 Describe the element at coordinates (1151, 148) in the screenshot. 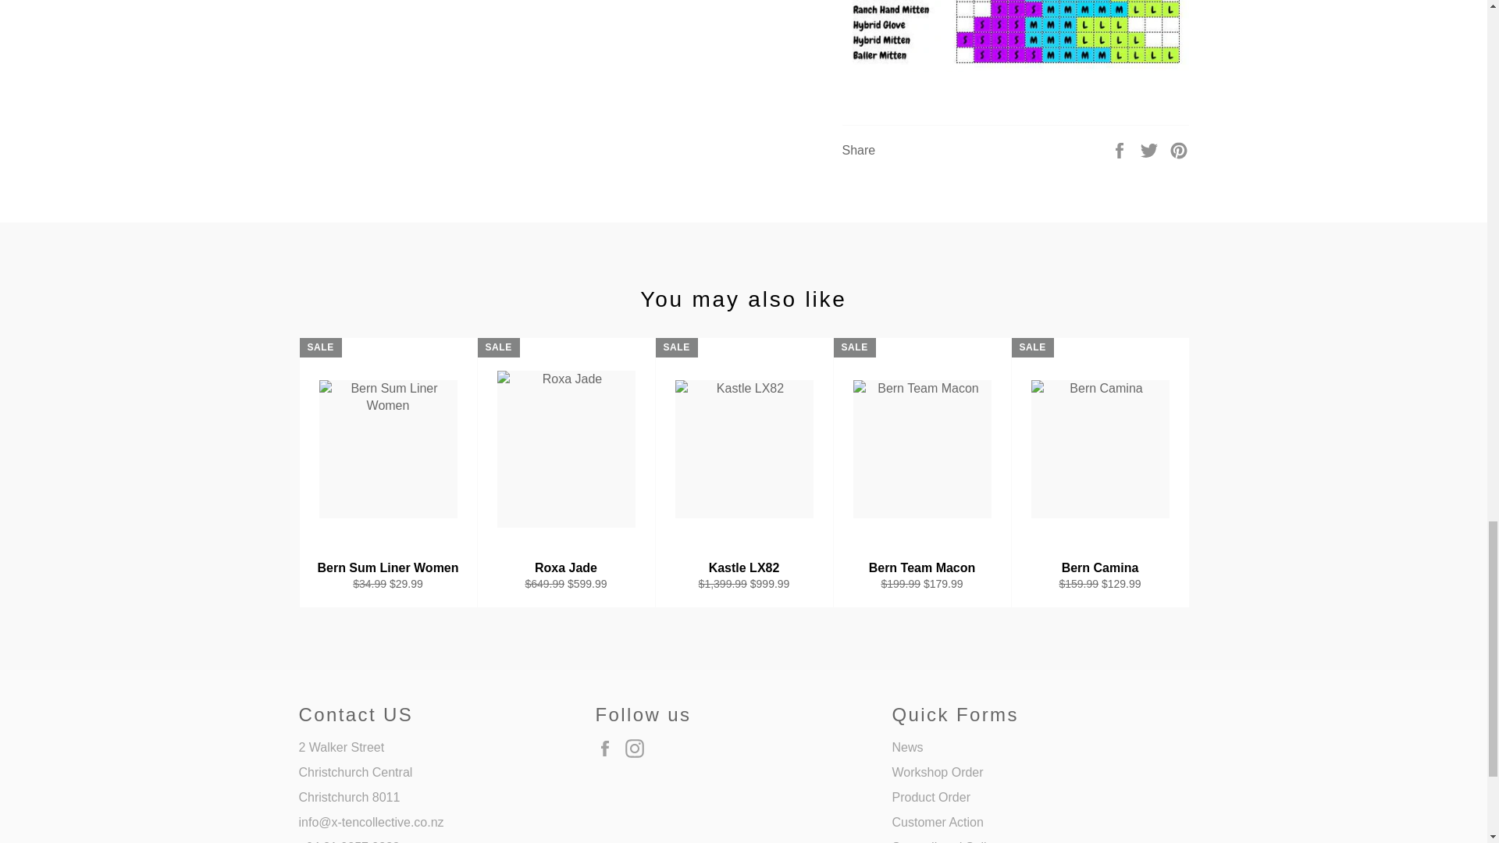

I see `Tweet on Twitter` at that location.